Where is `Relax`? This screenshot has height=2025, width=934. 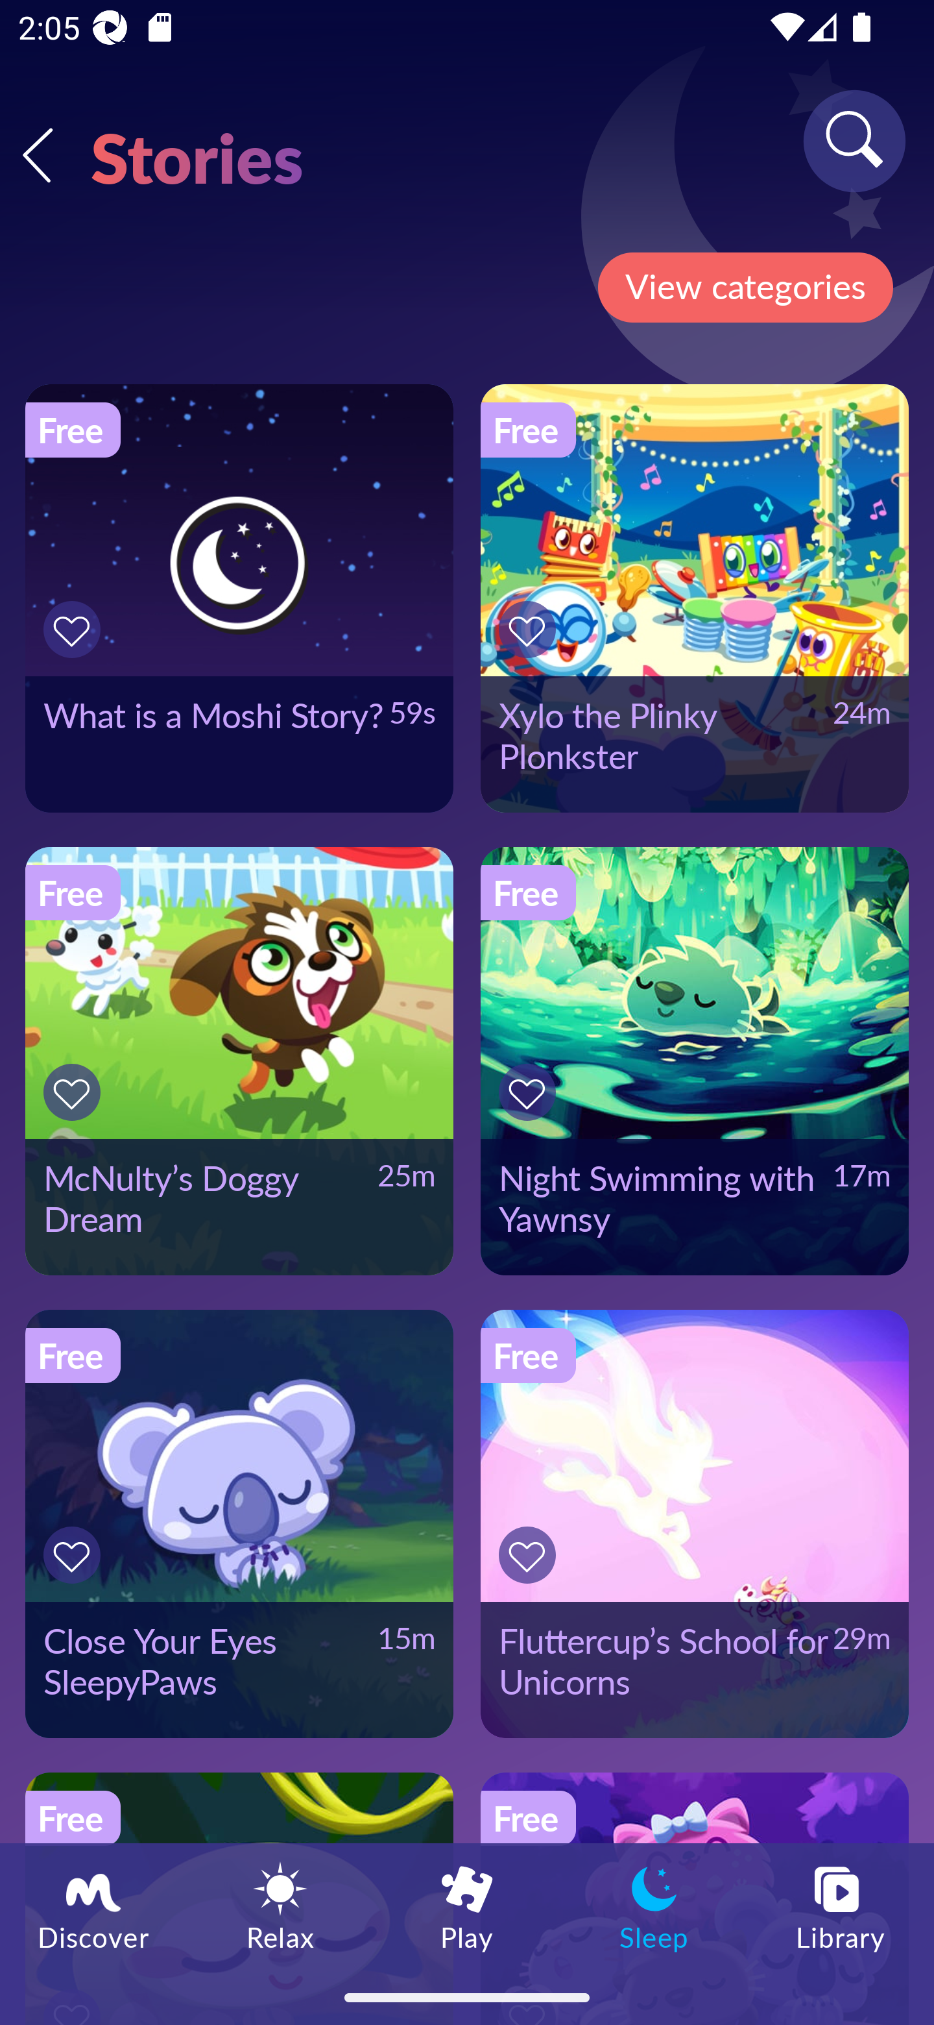 Relax is located at coordinates (280, 1906).